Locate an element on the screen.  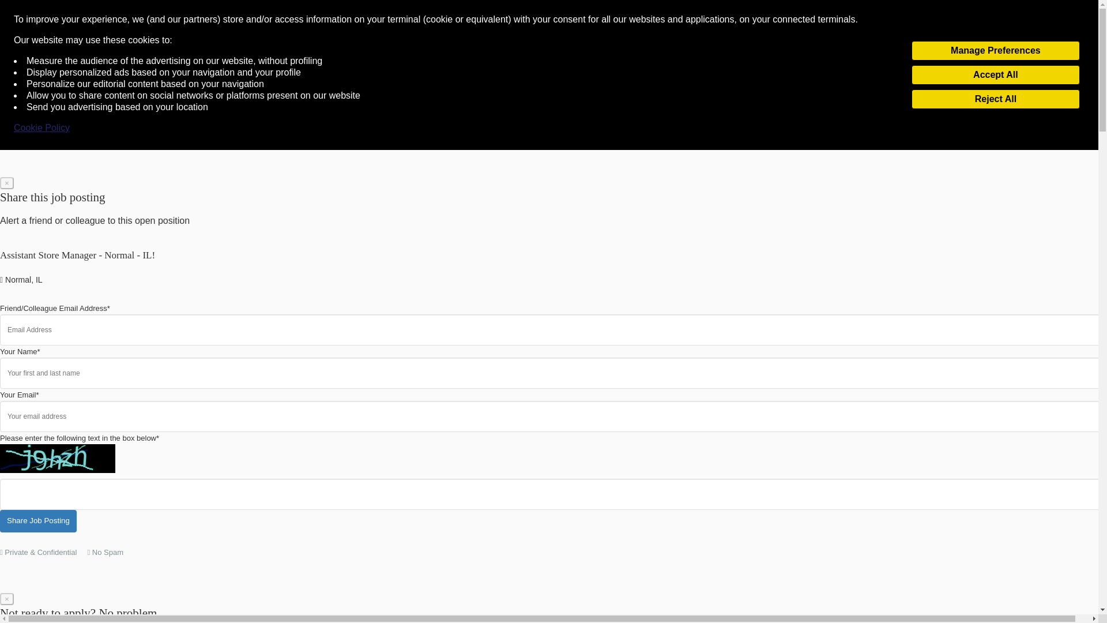
Share Job Posting is located at coordinates (38, 521).